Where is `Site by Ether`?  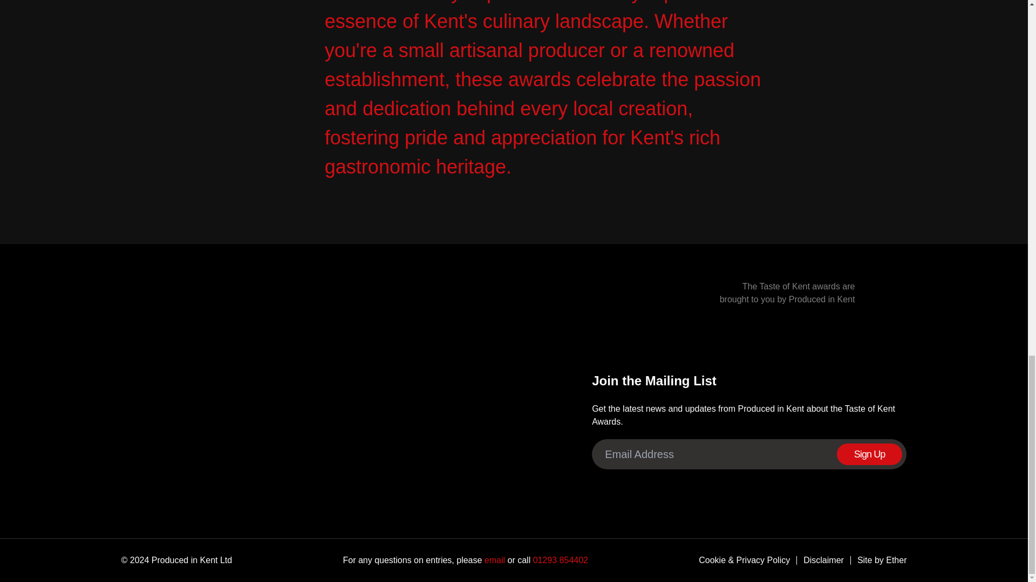 Site by Ether is located at coordinates (878, 560).